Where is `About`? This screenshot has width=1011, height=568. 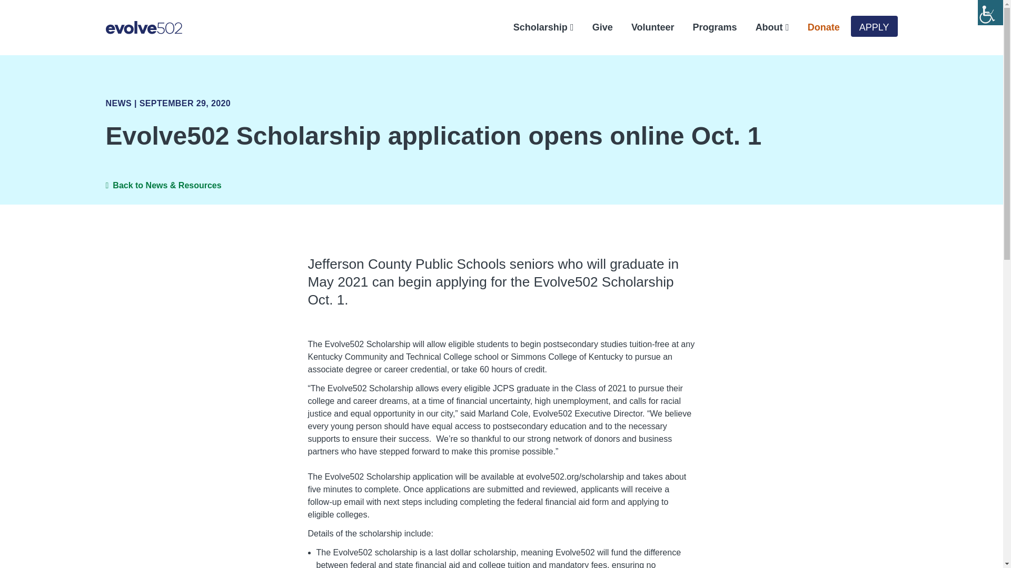 About is located at coordinates (766, 27).